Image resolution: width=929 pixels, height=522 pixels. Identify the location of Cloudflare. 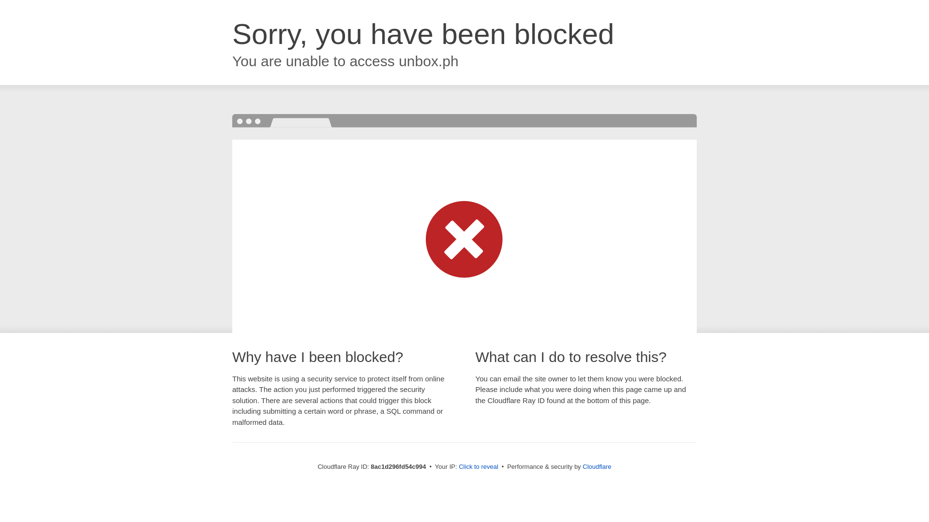
(597, 466).